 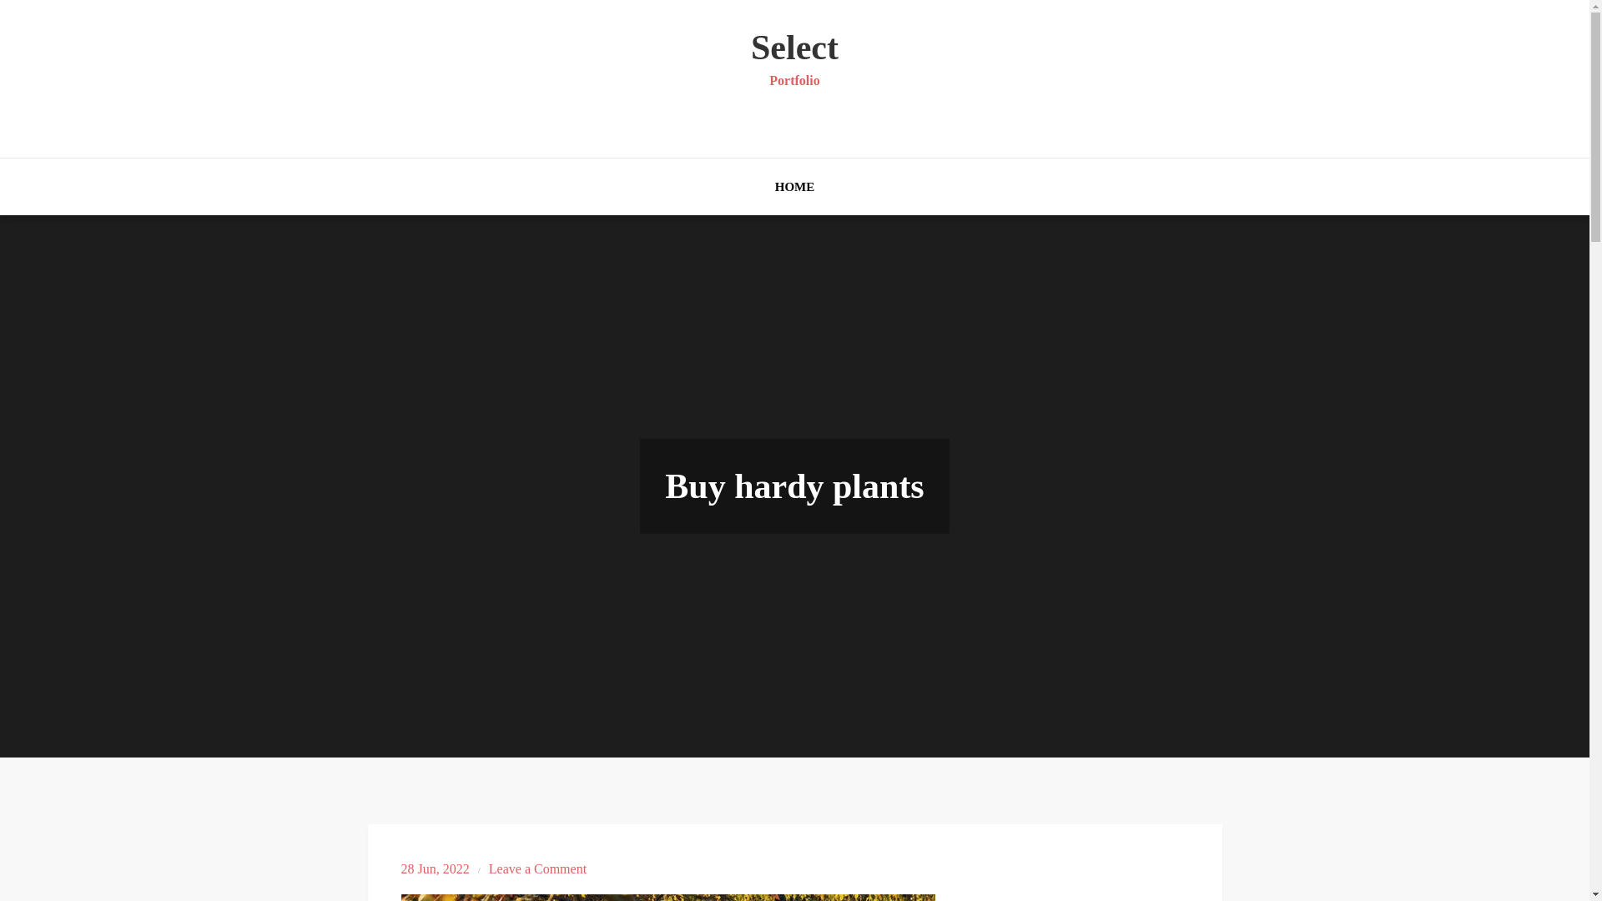 What do you see at coordinates (537, 868) in the screenshot?
I see `HOME` at bounding box center [537, 868].